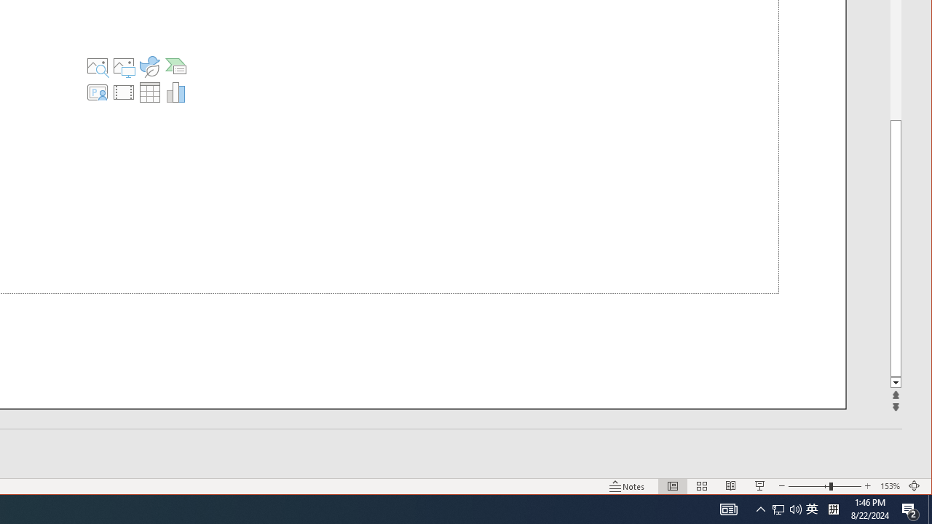  What do you see at coordinates (728, 509) in the screenshot?
I see `AutomationID: 4105` at bounding box center [728, 509].